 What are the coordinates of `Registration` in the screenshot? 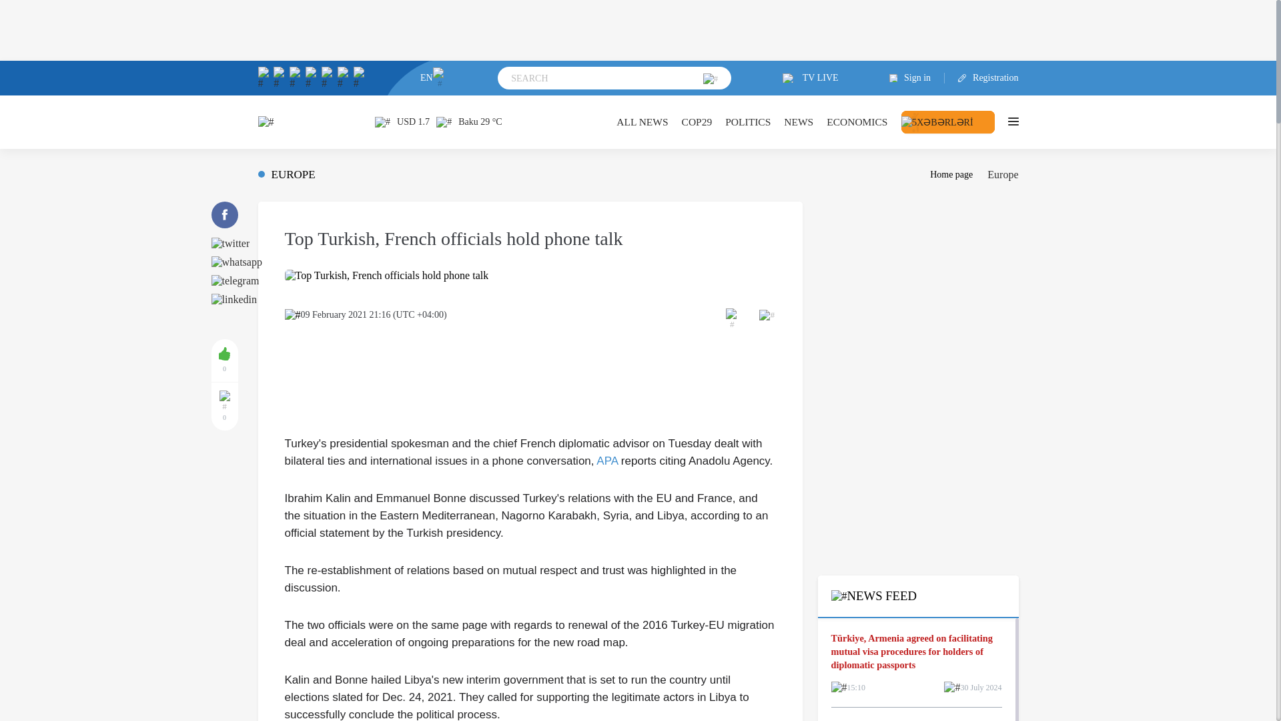 It's located at (981, 78).